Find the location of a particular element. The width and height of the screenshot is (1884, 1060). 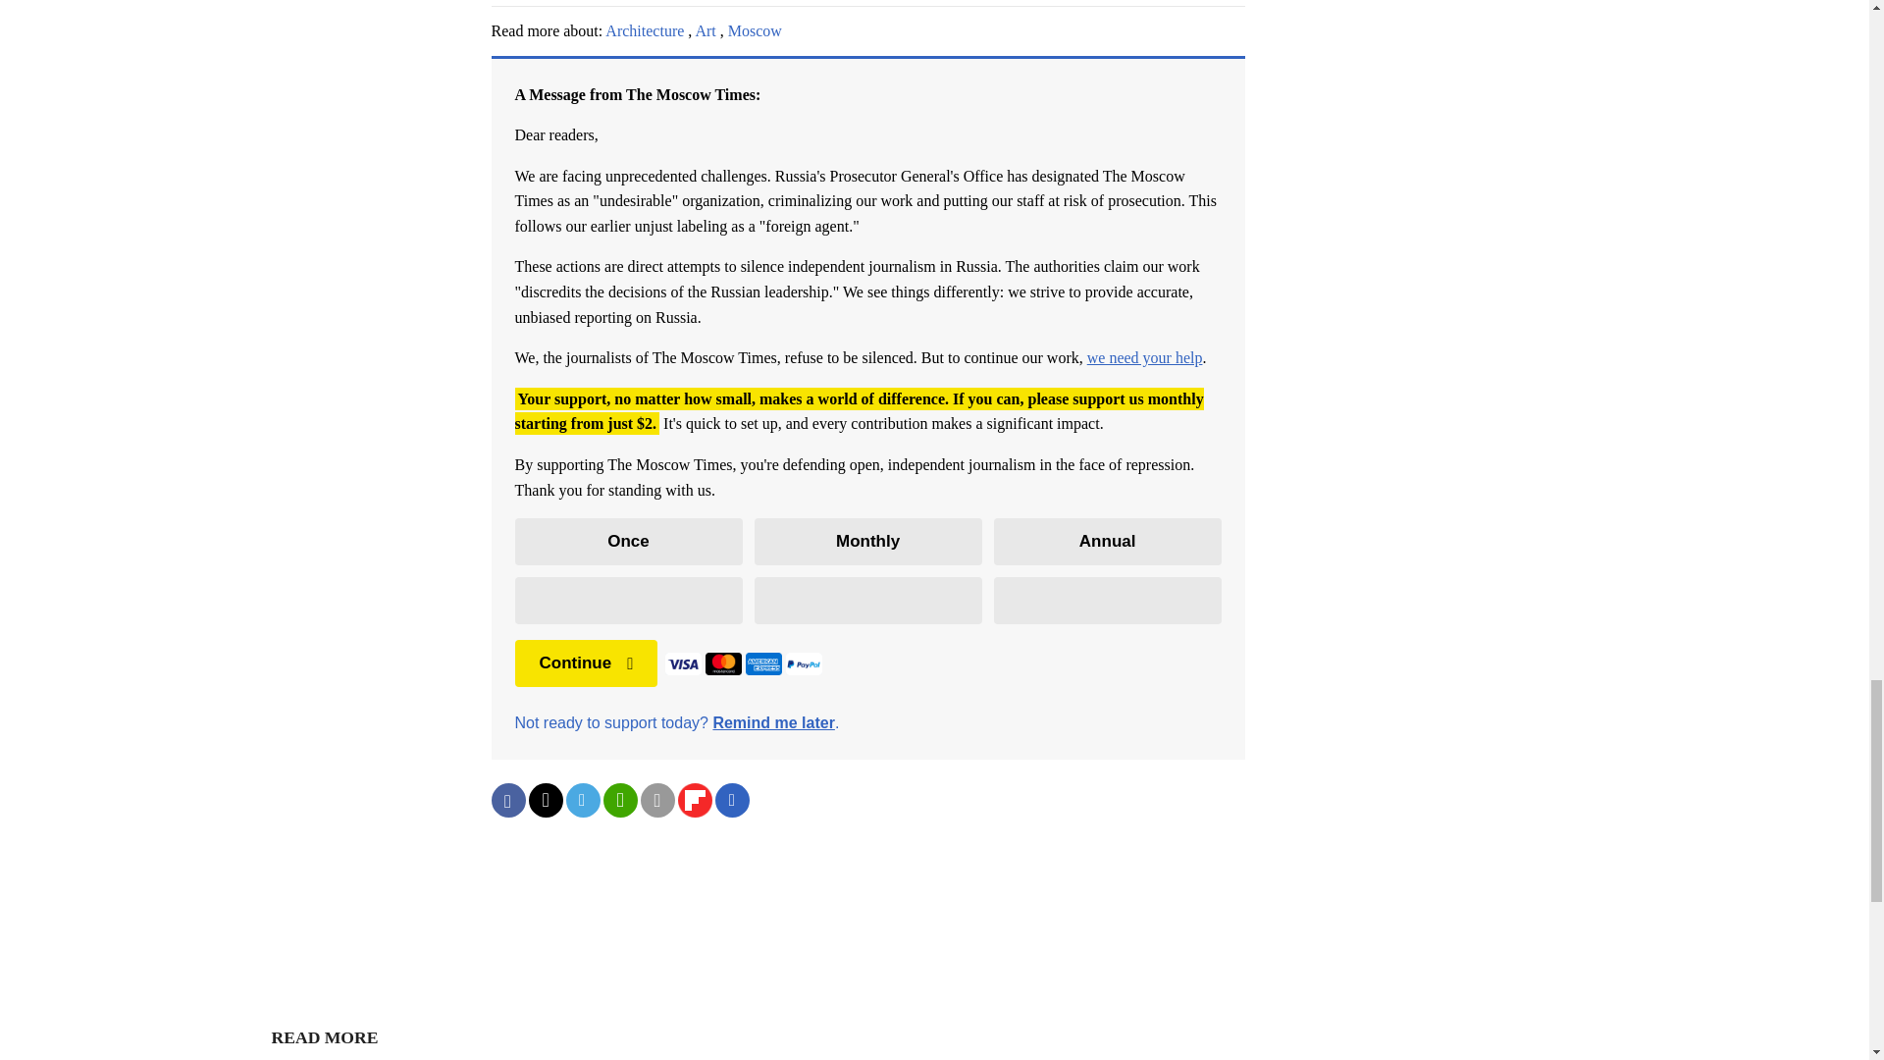

Share on Flipboard is located at coordinates (694, 800).